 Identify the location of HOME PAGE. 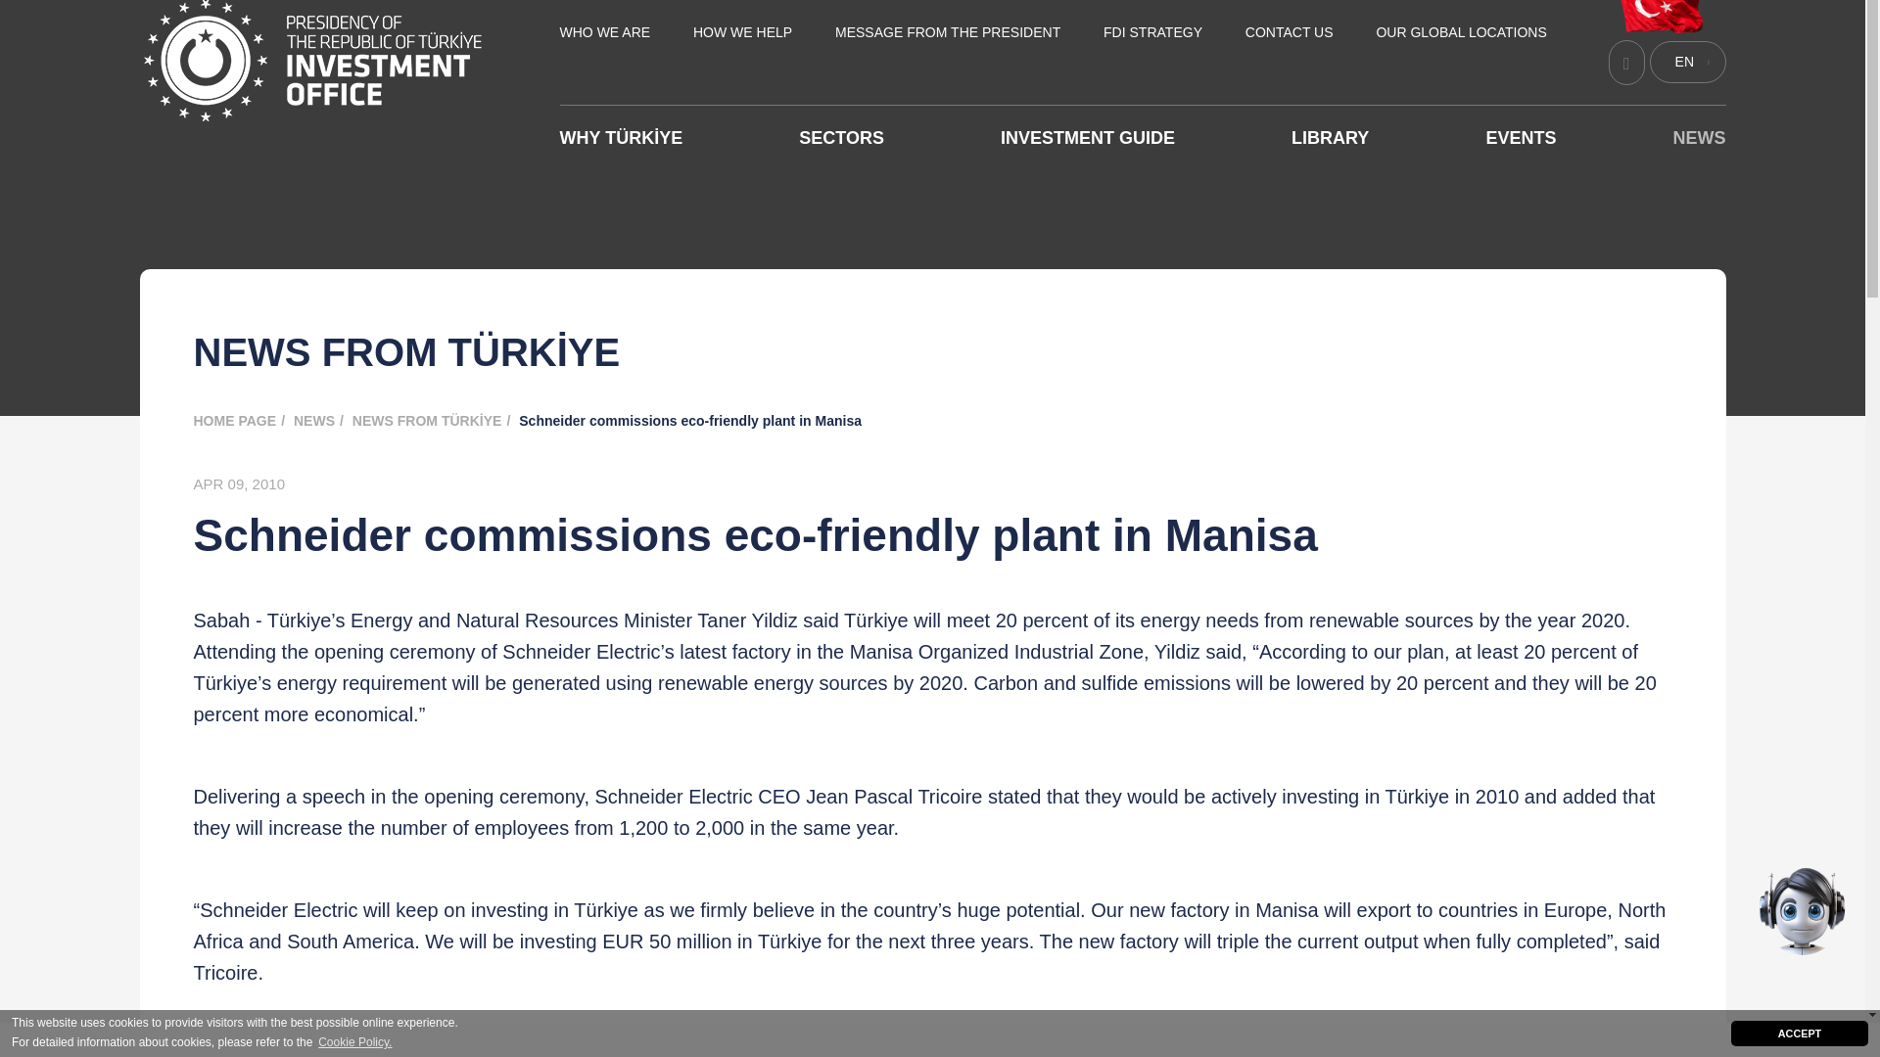
(242, 421).